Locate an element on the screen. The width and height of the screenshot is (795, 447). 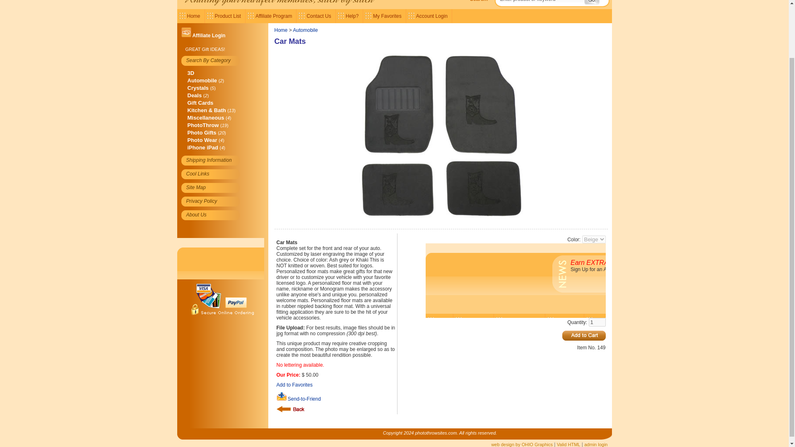
Contact Us is located at coordinates (316, 16).